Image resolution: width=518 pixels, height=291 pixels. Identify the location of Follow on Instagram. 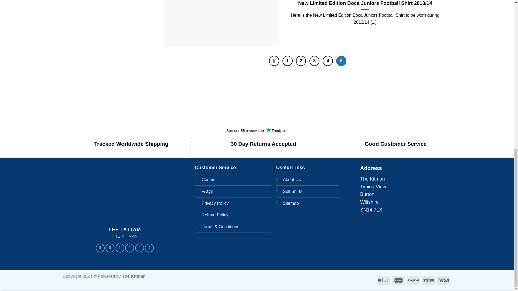
(110, 248).